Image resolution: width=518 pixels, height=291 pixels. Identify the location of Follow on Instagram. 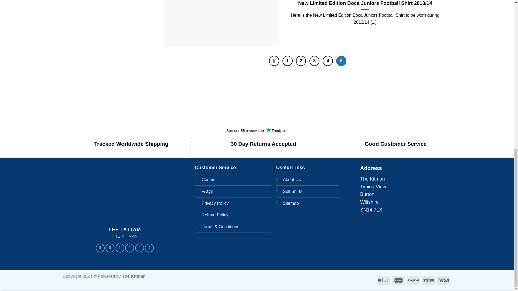
(110, 248).